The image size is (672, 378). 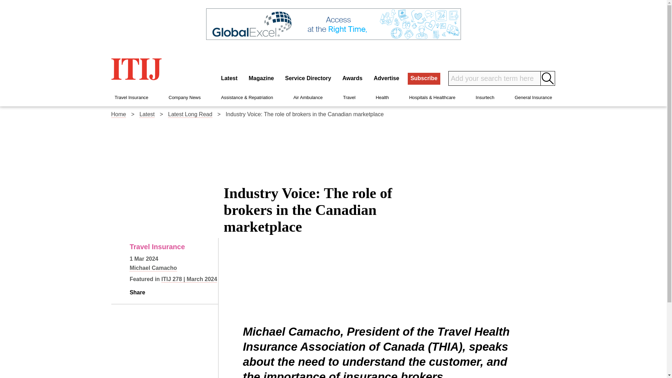 What do you see at coordinates (132, 97) in the screenshot?
I see `Travel Insurance` at bounding box center [132, 97].